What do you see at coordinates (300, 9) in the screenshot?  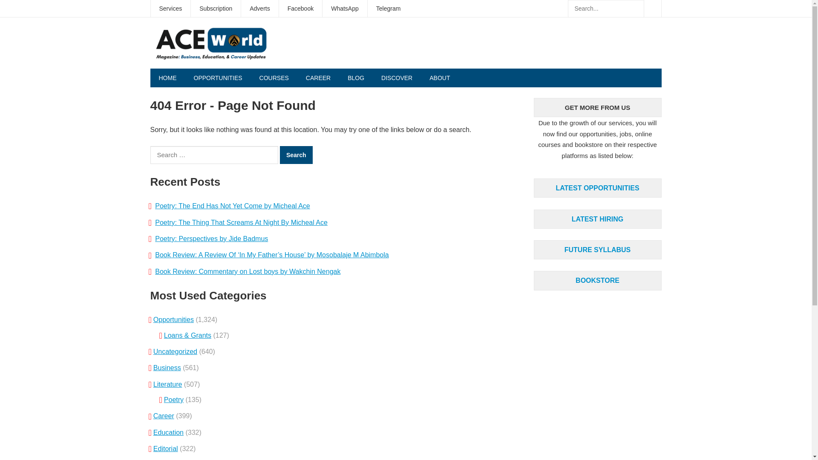 I see `Facebook` at bounding box center [300, 9].